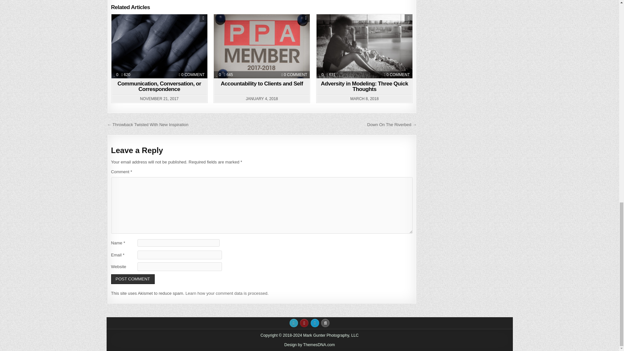 This screenshot has width=624, height=351. What do you see at coordinates (126, 75) in the screenshot?
I see `0` at bounding box center [126, 75].